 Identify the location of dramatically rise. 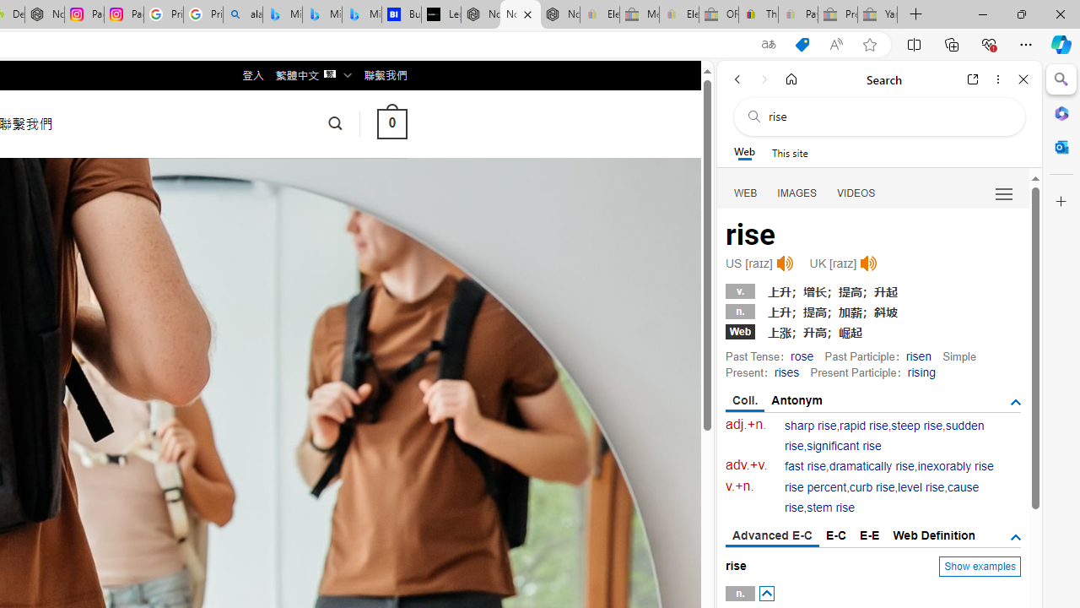
(871, 466).